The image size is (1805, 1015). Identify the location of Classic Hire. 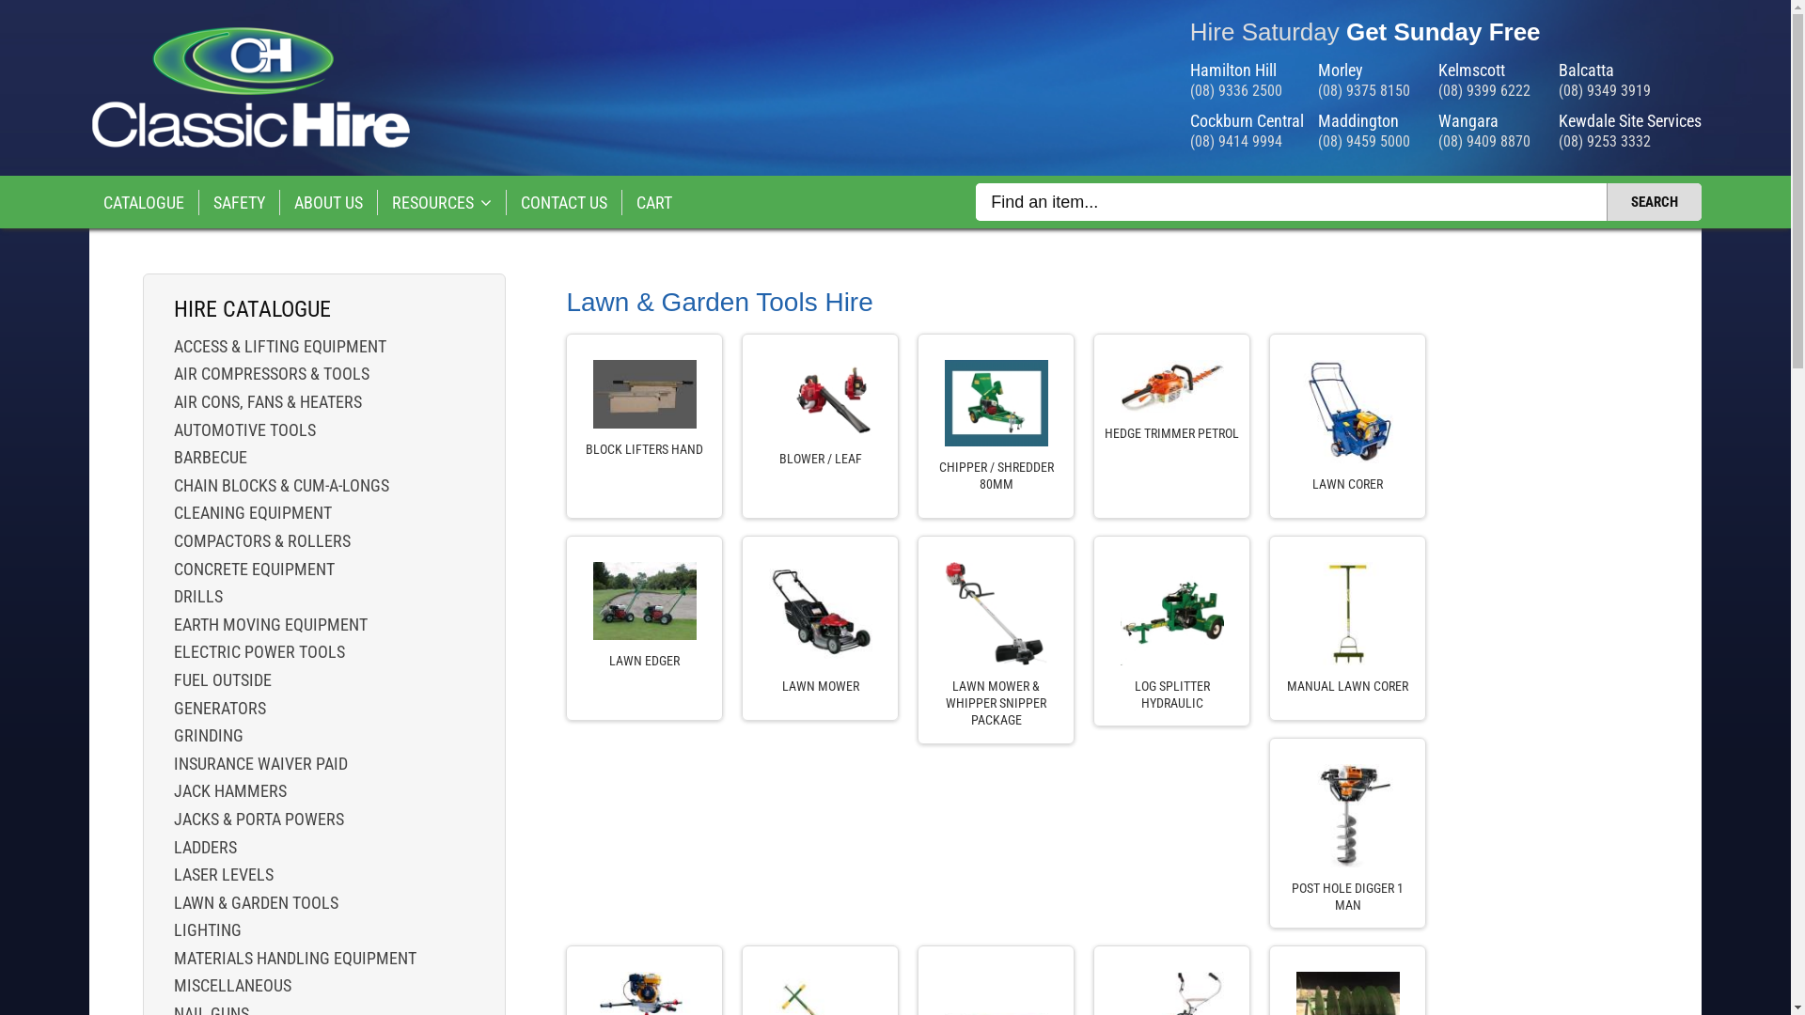
(251, 145).